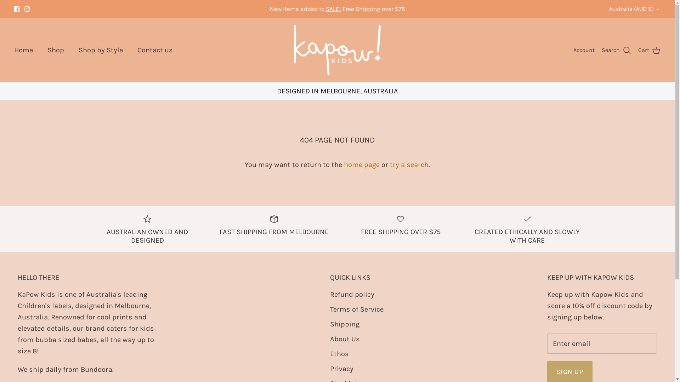 This screenshot has height=382, width=680. Describe the element at coordinates (339, 354) in the screenshot. I see `Ethos` at that location.